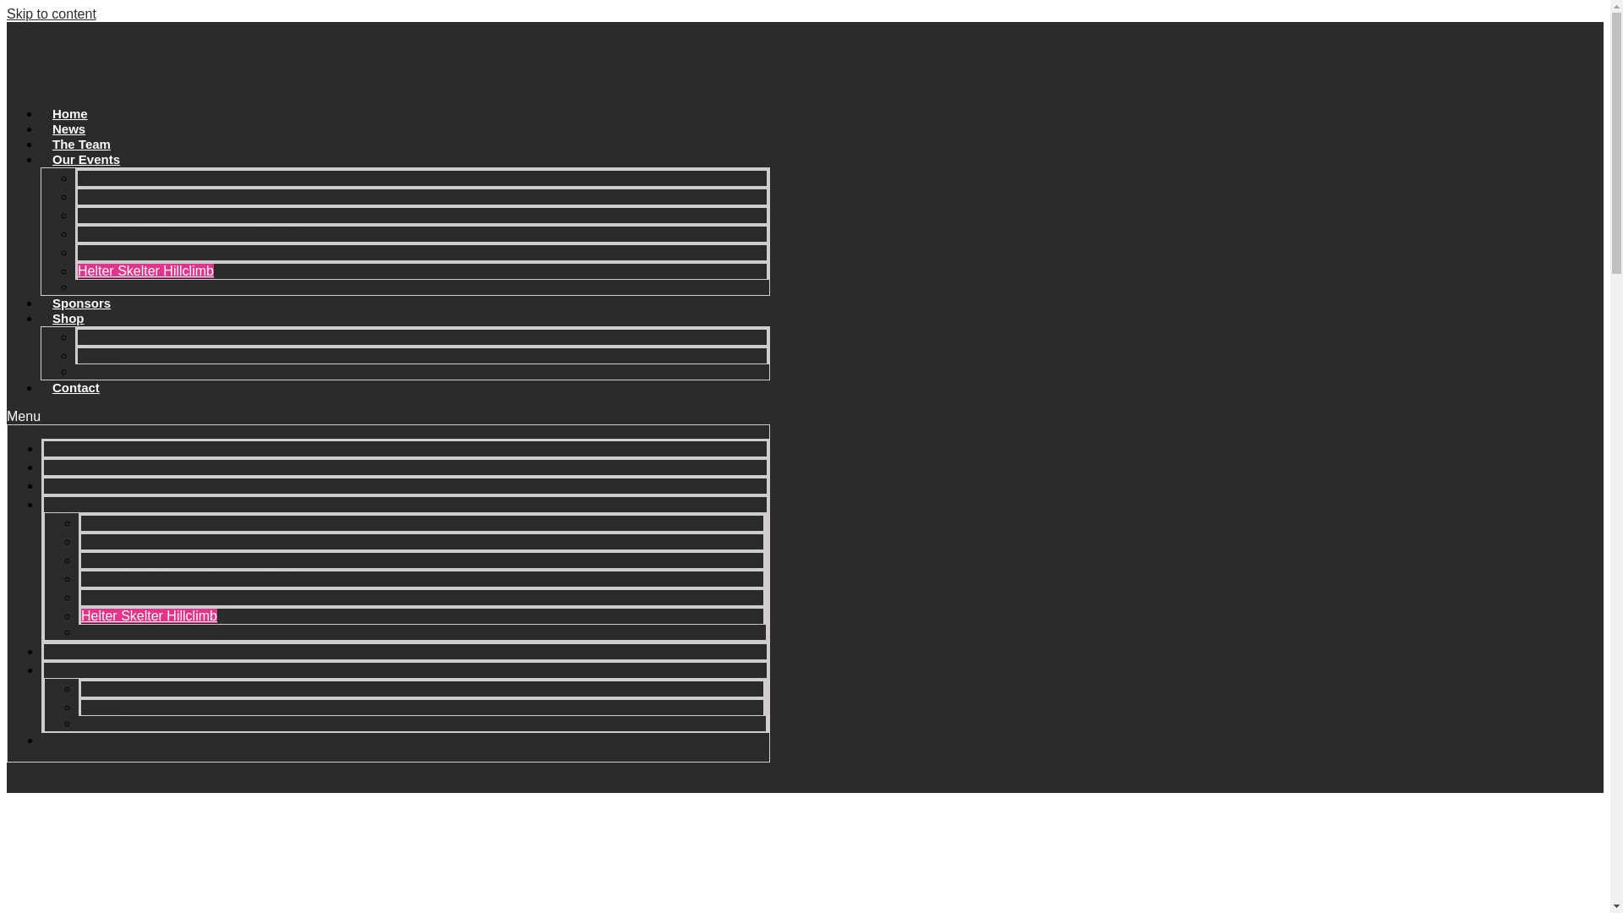  What do you see at coordinates (81, 144) in the screenshot?
I see `The Team` at bounding box center [81, 144].